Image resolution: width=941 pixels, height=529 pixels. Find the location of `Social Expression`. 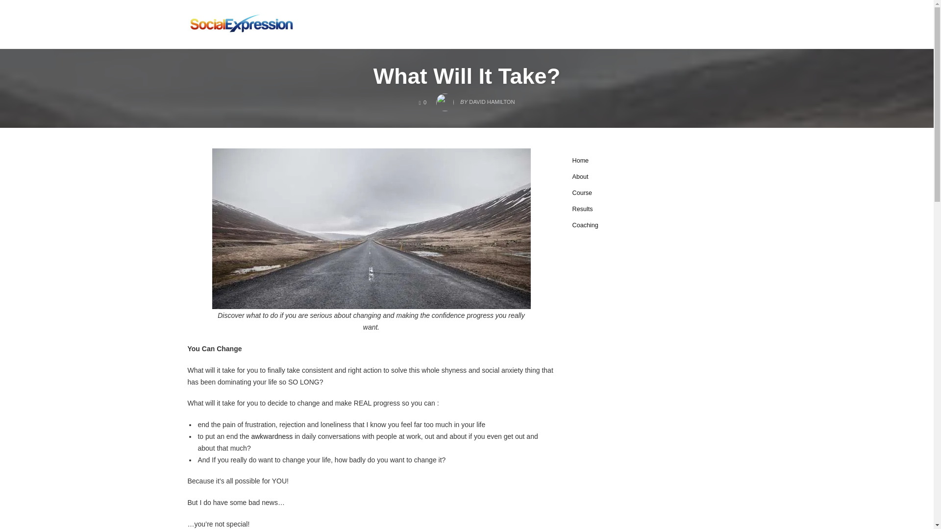

Social Expression is located at coordinates (580, 160).